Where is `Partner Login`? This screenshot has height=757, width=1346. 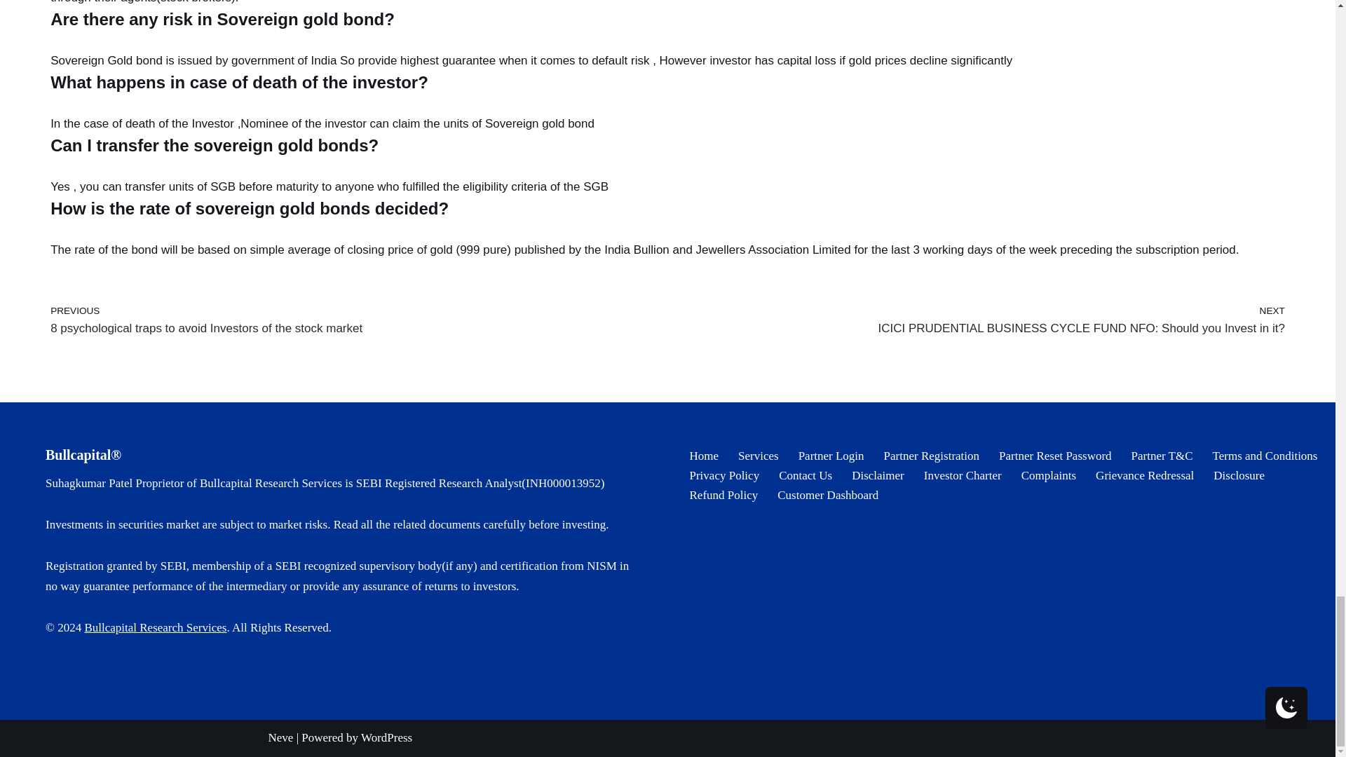 Partner Login is located at coordinates (831, 456).